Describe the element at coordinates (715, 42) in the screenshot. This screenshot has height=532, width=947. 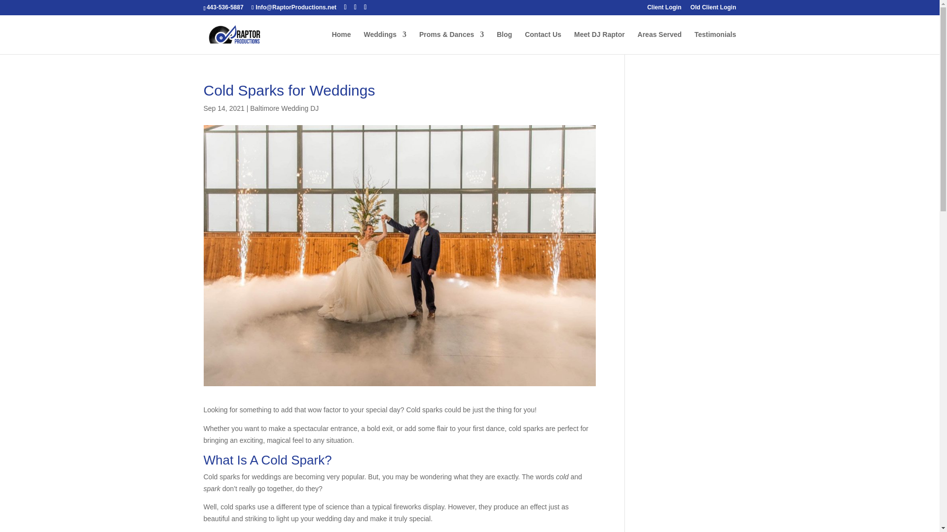
I see `Testimonials` at that location.